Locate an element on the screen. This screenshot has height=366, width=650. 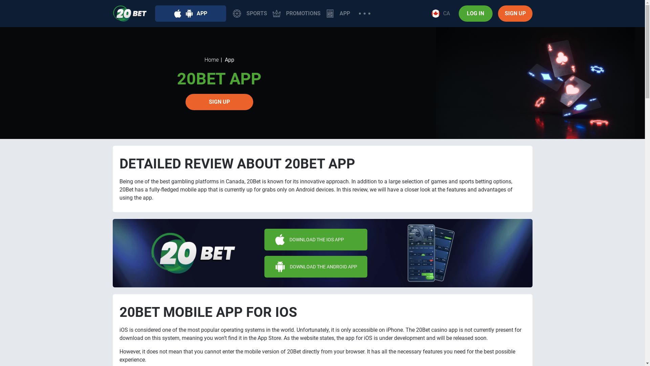
iOS is located at coordinates (280, 240).